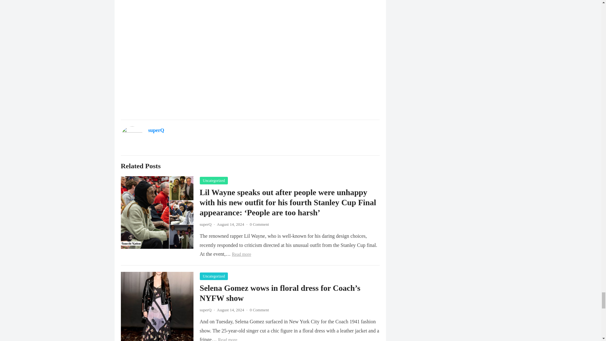 The image size is (606, 341). Describe the element at coordinates (259, 310) in the screenshot. I see `0 Comment` at that location.